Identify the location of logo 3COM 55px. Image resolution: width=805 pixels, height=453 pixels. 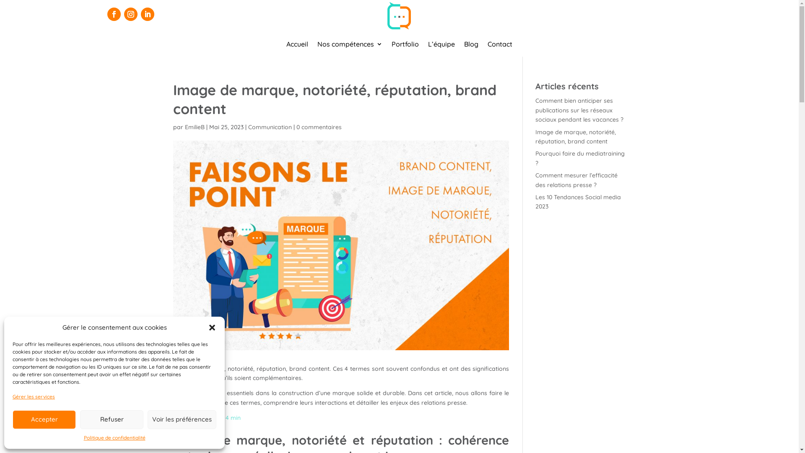
(399, 16).